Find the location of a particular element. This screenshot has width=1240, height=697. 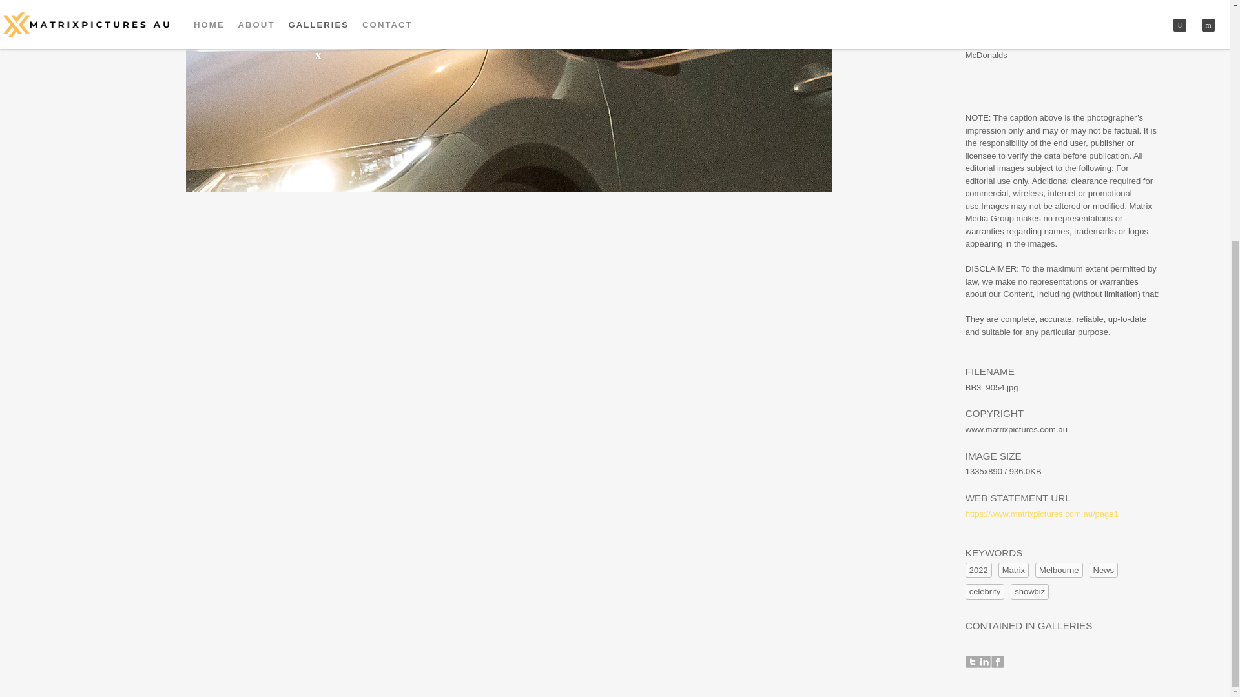

2022 is located at coordinates (979, 571).